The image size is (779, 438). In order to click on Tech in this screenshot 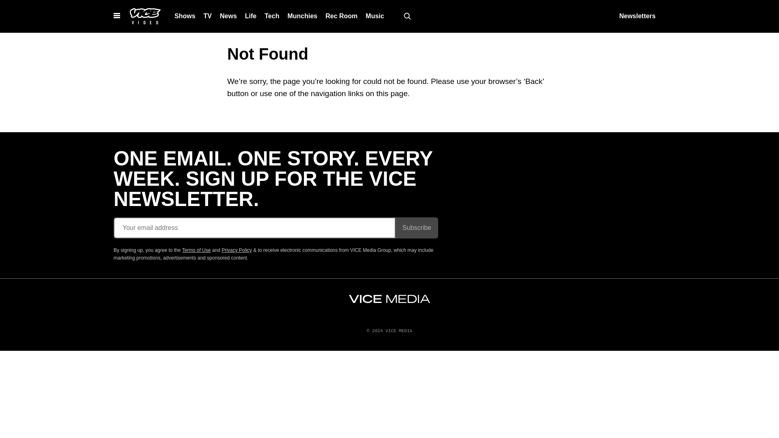, I will do `click(272, 16)`.